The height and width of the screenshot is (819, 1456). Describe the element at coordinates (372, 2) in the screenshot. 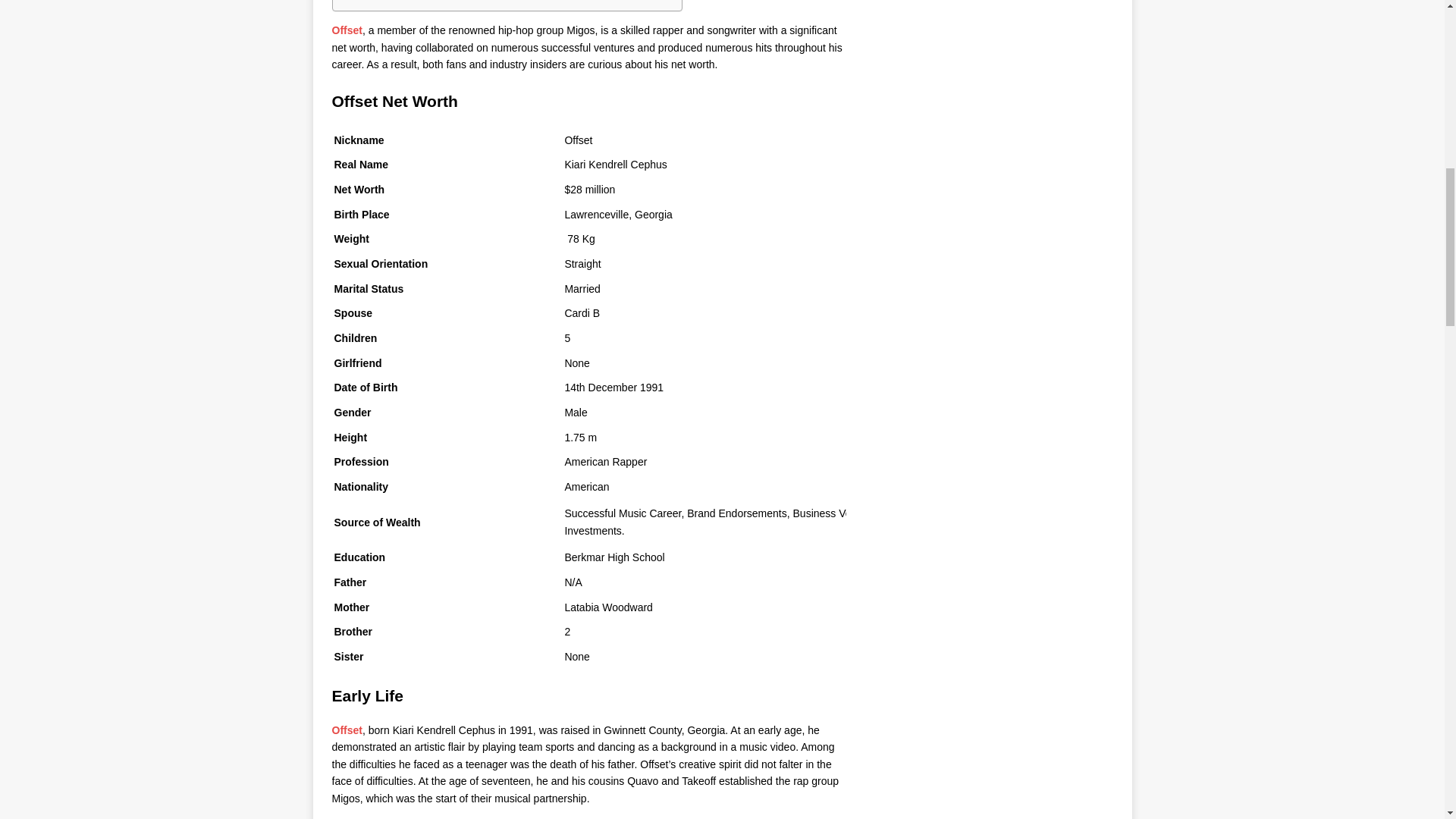

I see `Conclusion` at that location.